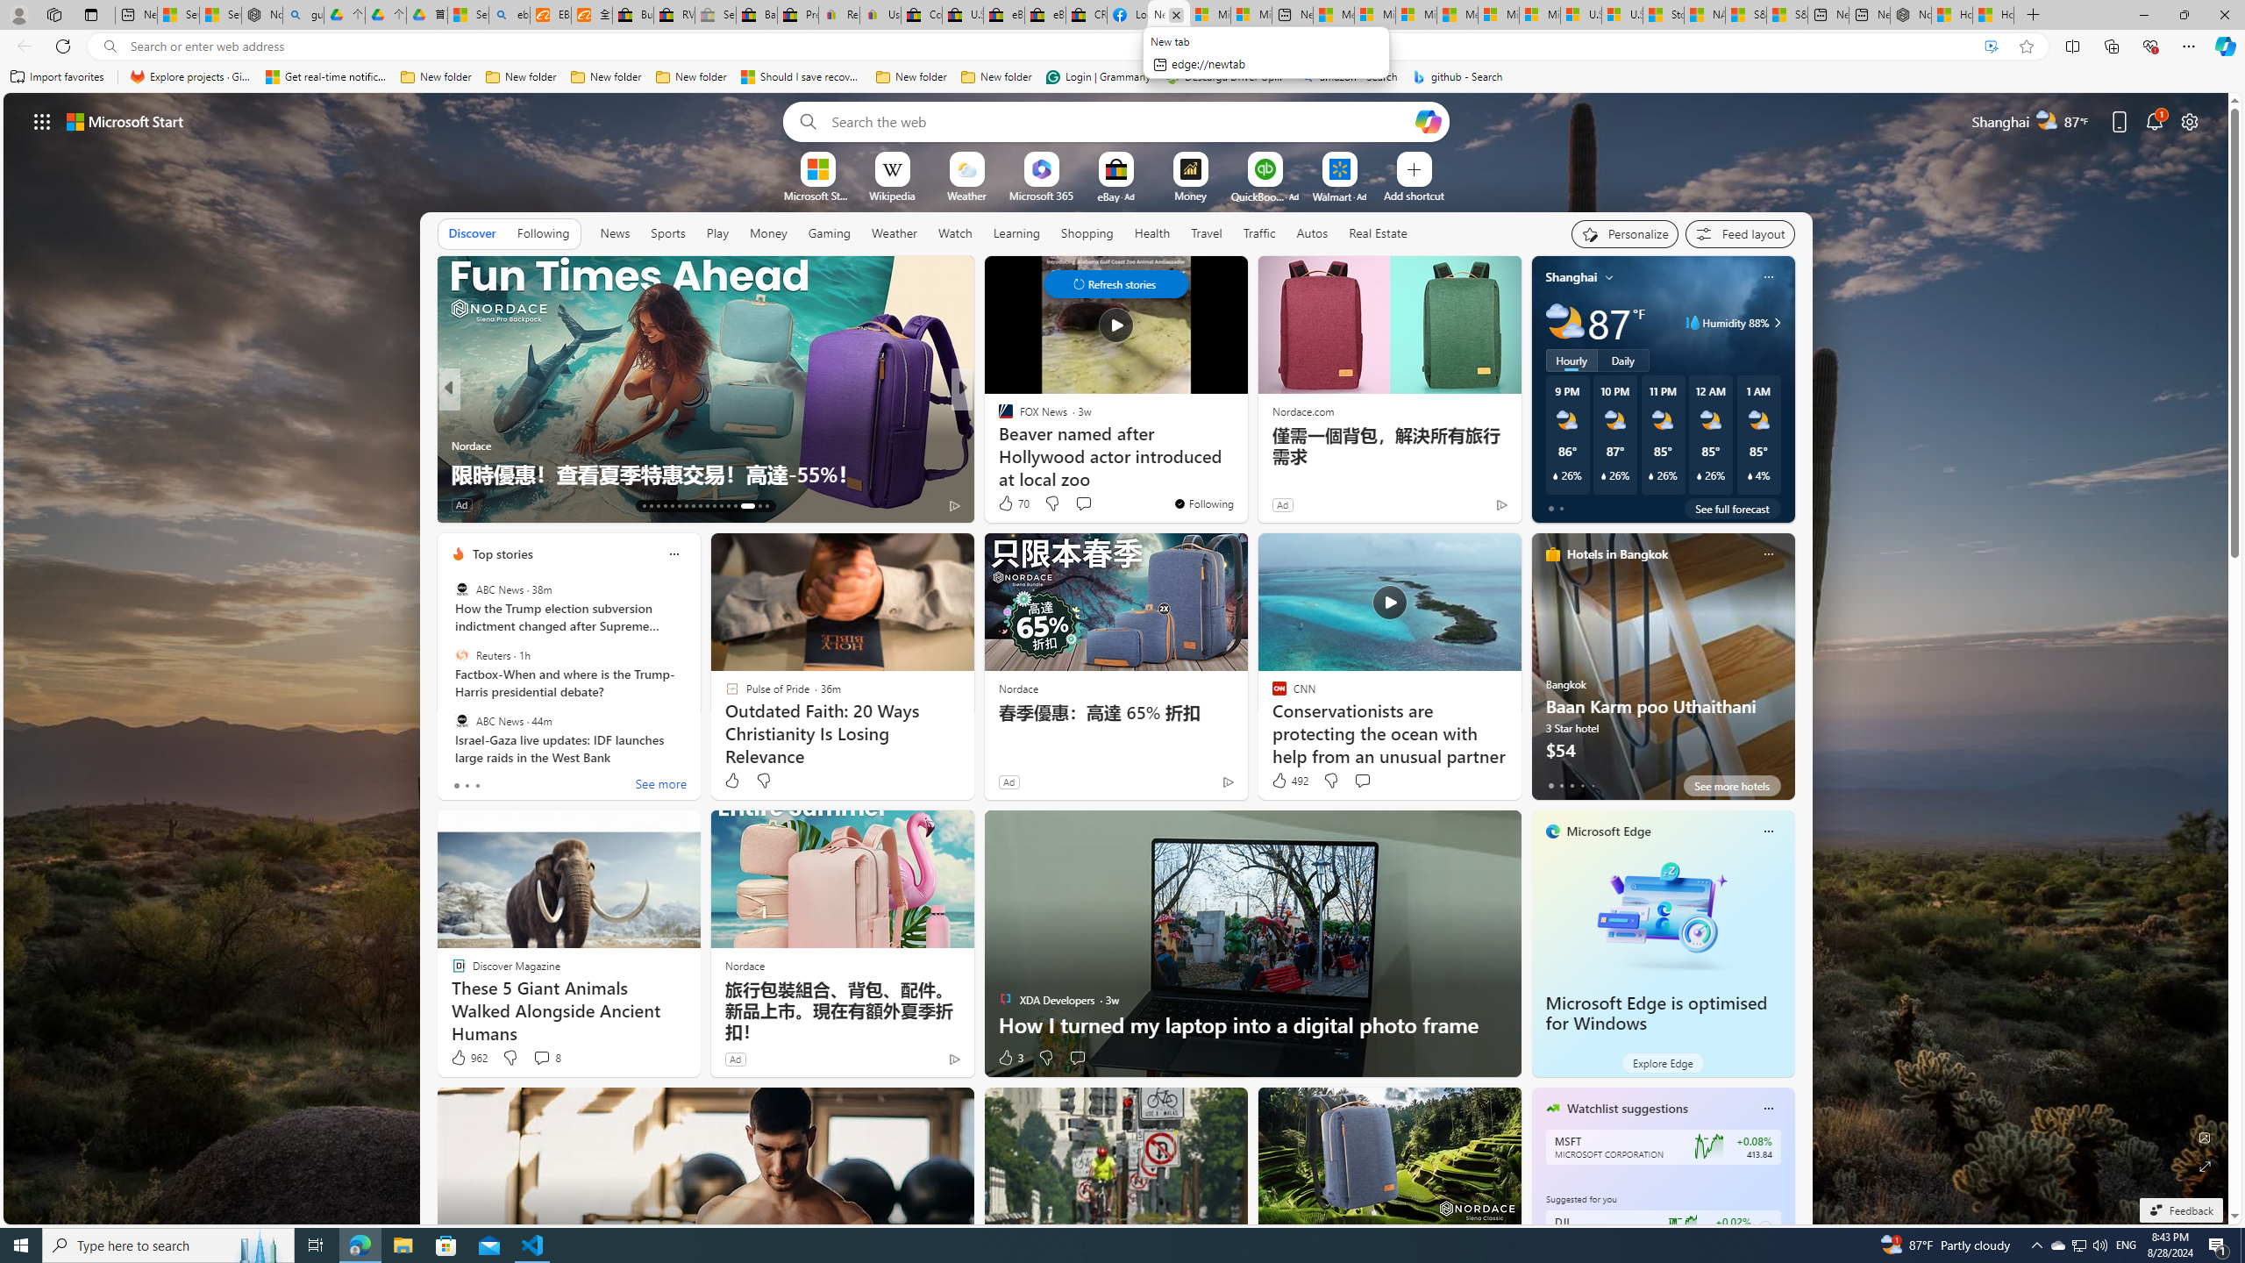  What do you see at coordinates (817, 168) in the screenshot?
I see `To get missing image descriptions, open the context menu.` at bounding box center [817, 168].